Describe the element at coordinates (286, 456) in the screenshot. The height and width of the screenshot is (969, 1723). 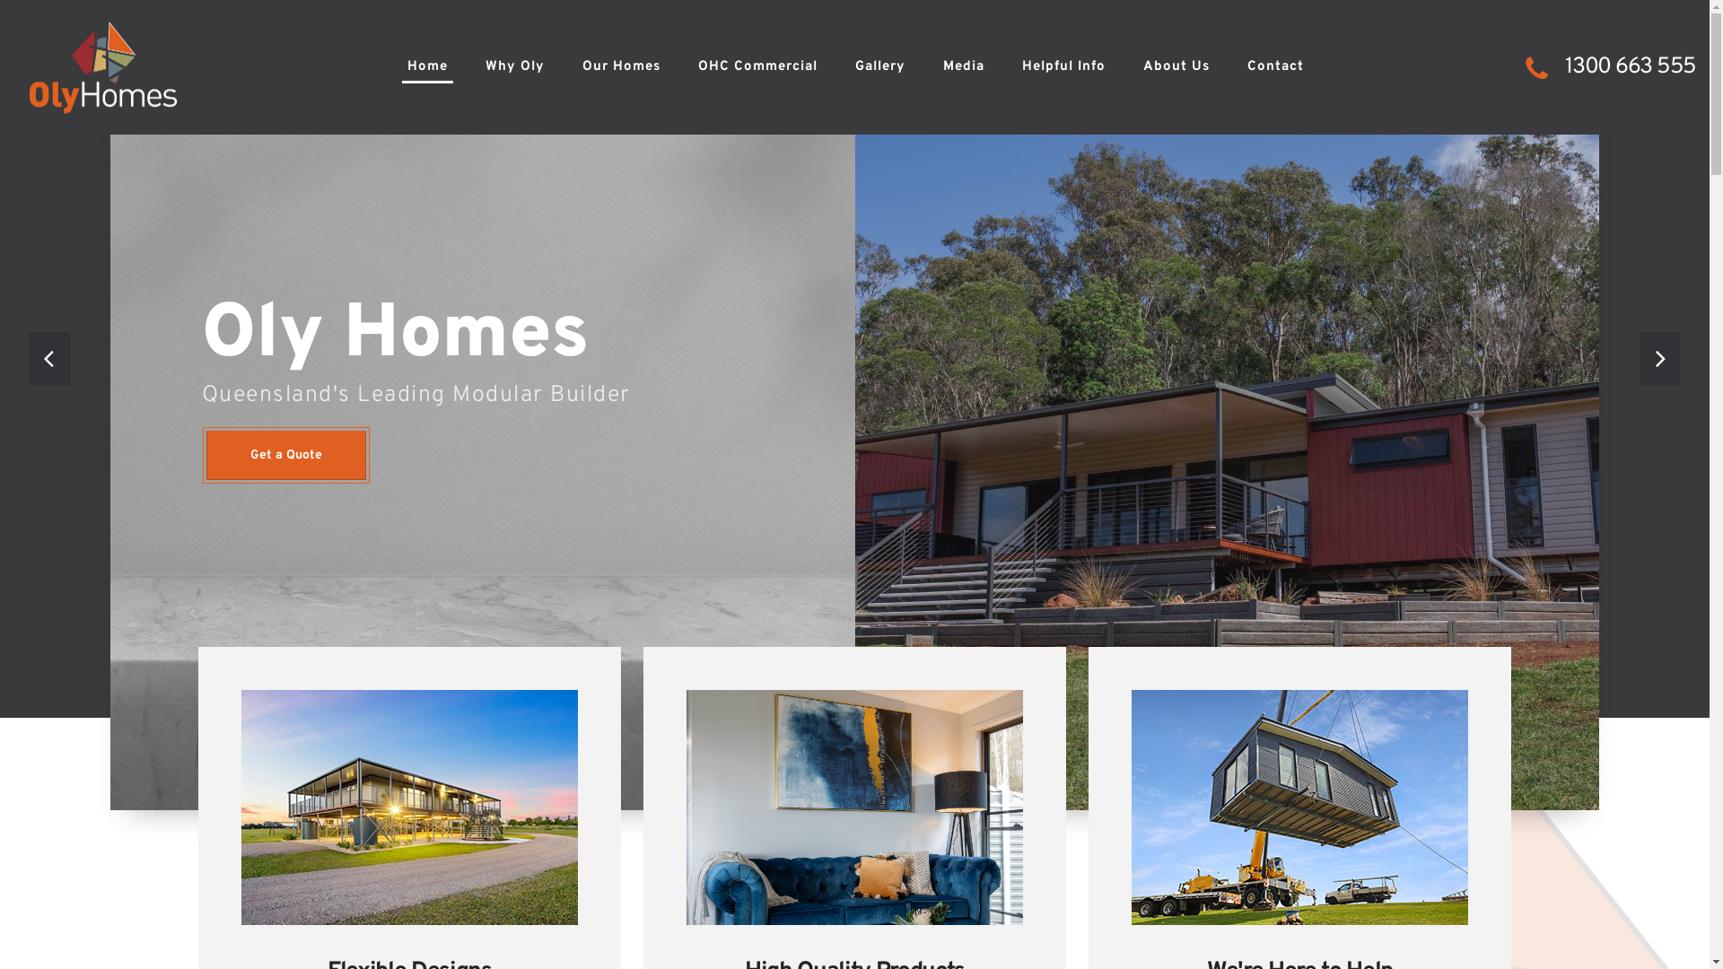
I see `Get a Quote` at that location.